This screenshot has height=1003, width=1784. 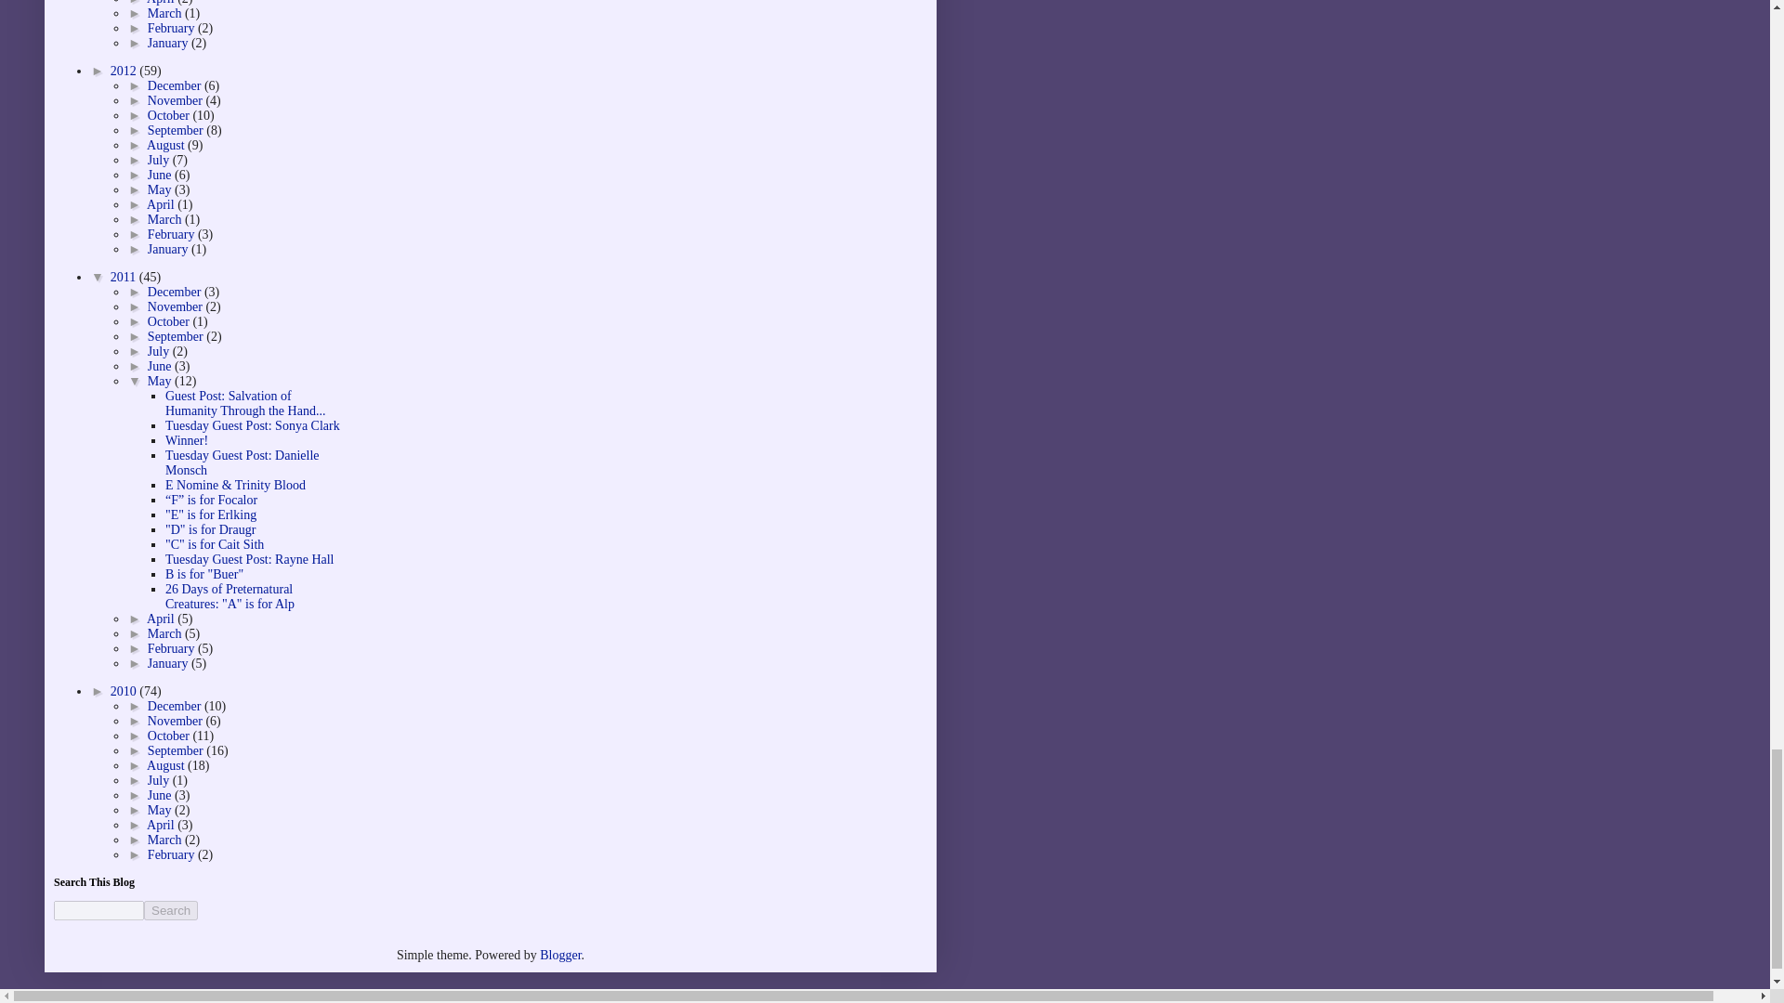 What do you see at coordinates (171, 910) in the screenshot?
I see `Search` at bounding box center [171, 910].